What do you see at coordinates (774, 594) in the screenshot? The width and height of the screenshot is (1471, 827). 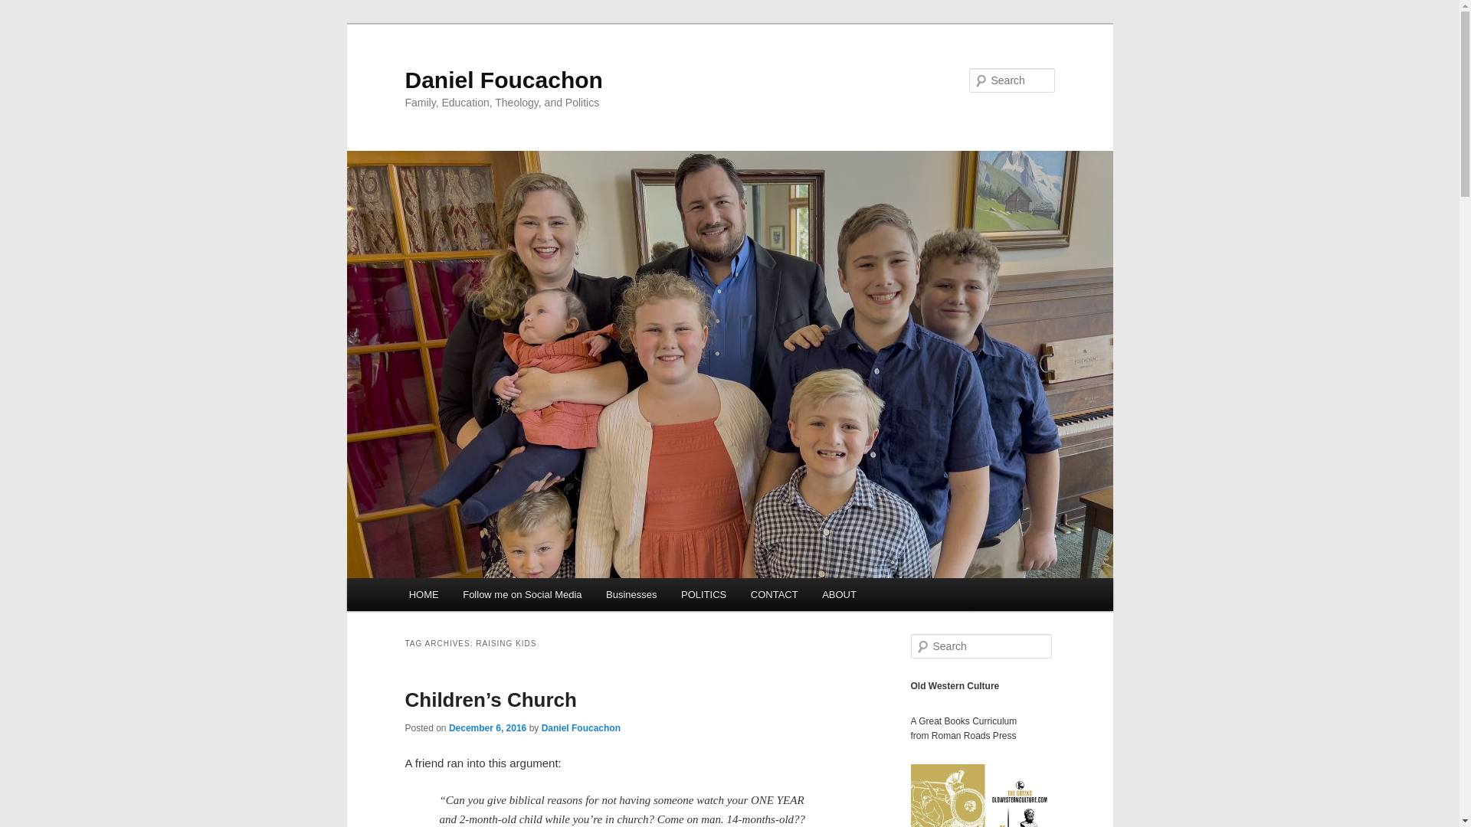 I see `CONTACT` at bounding box center [774, 594].